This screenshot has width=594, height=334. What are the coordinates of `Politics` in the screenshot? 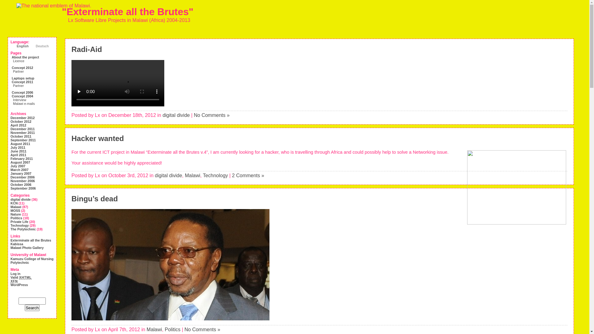 It's located at (173, 330).